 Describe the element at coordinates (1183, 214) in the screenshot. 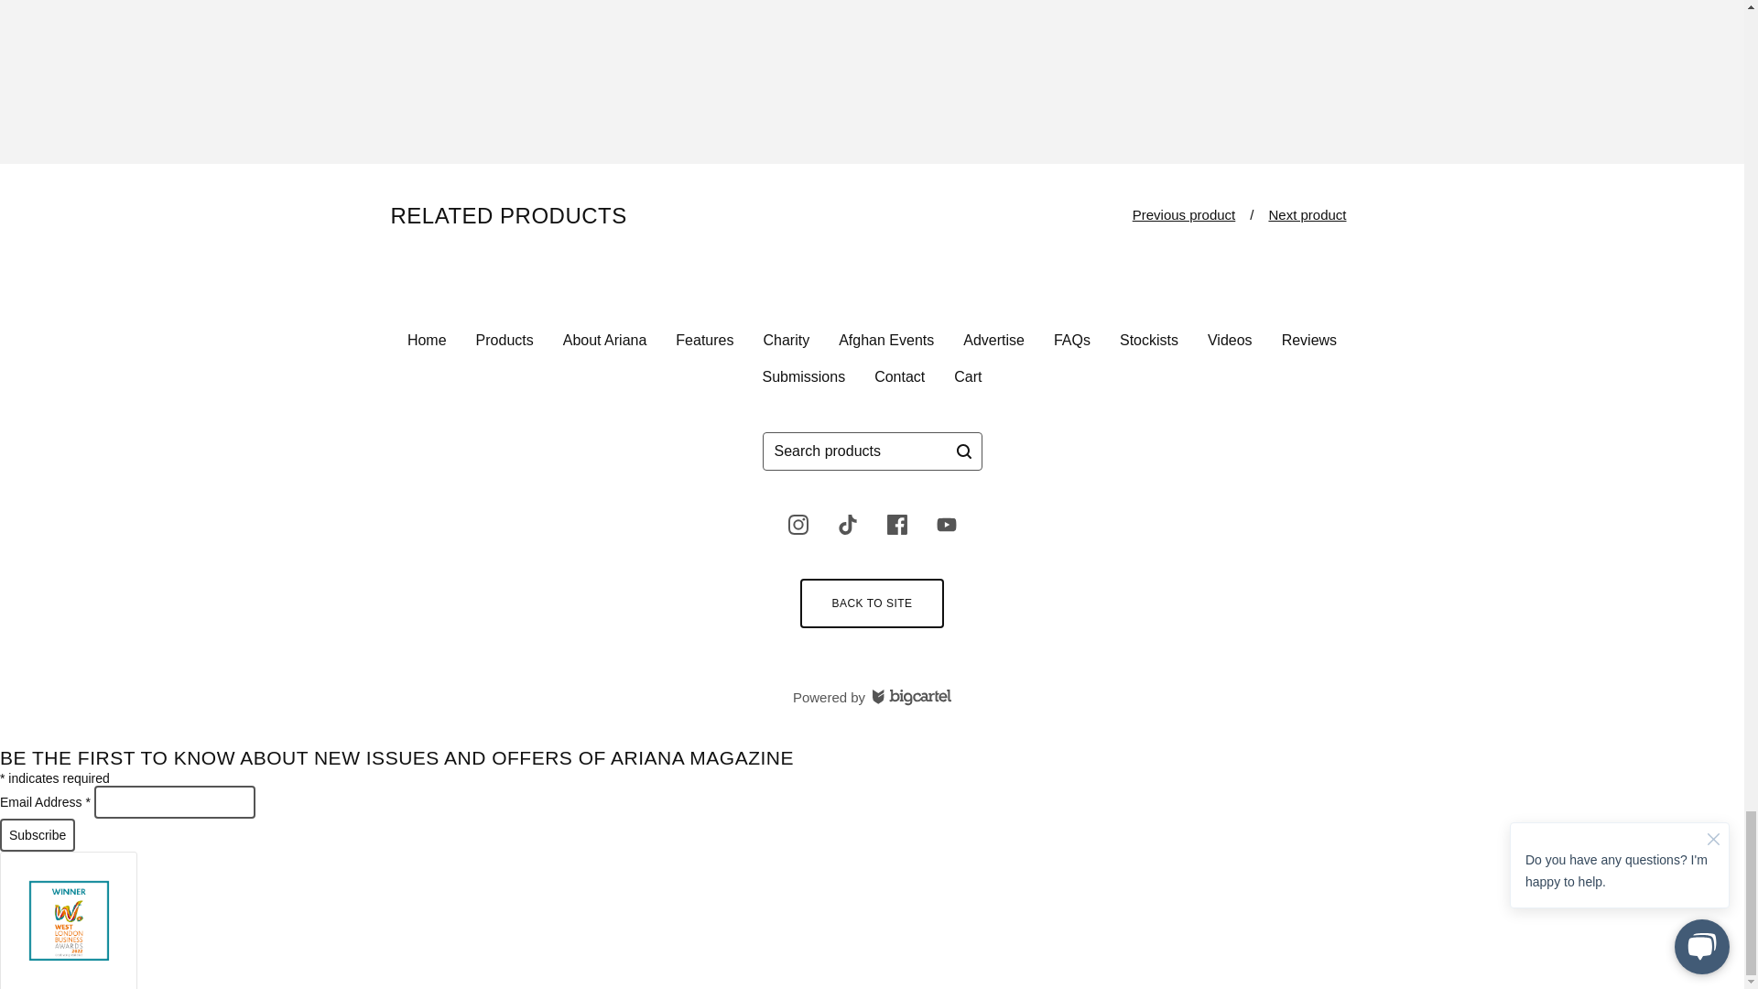

I see `View Previous product` at that location.